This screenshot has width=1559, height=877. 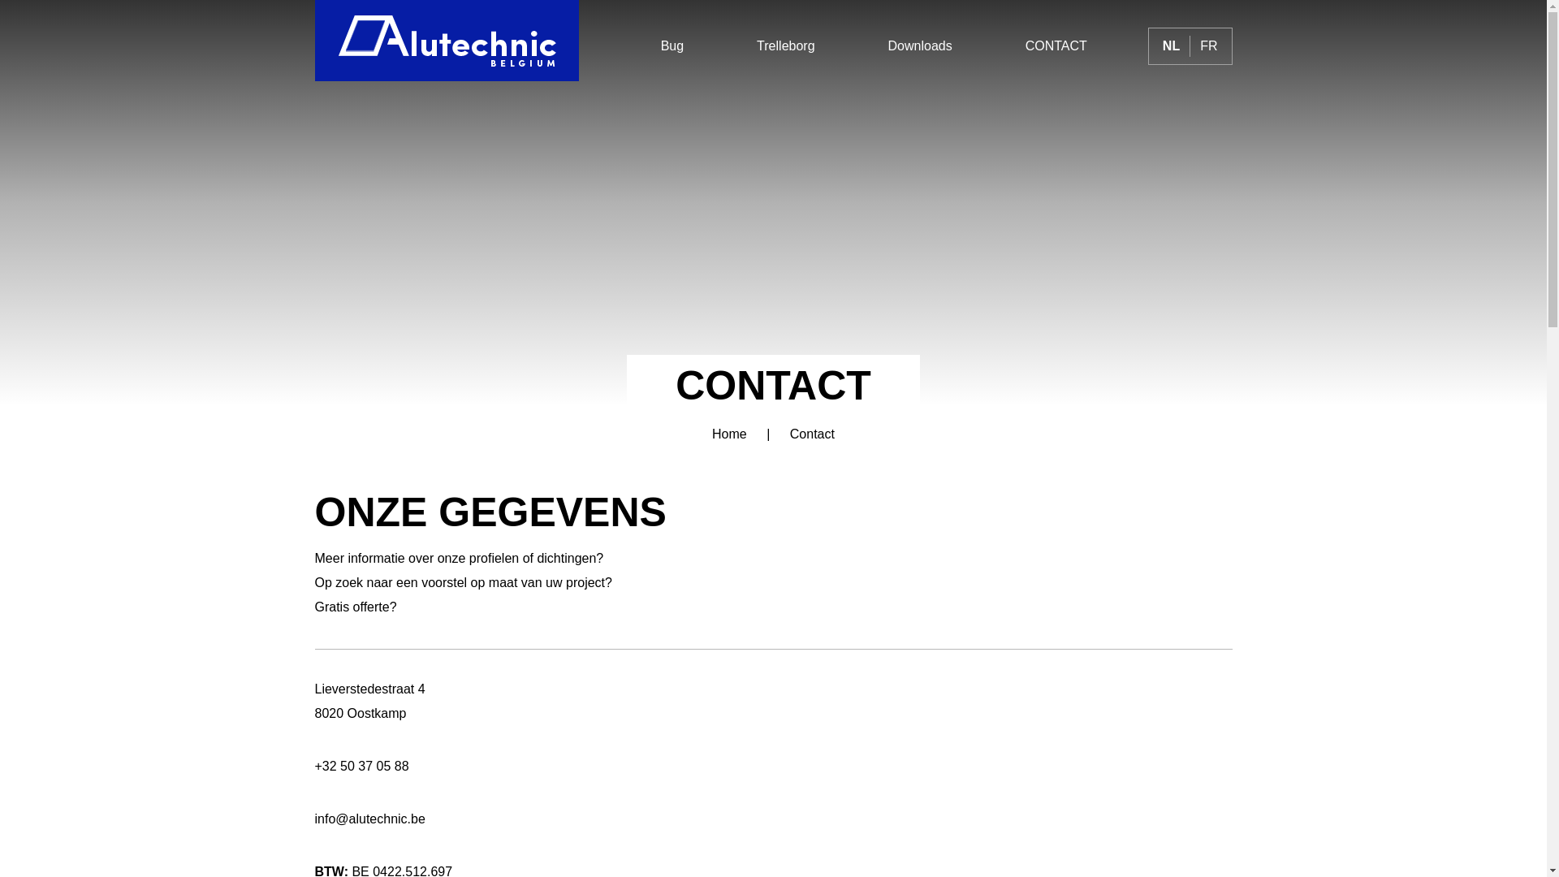 I want to click on Downloads, so click(x=921, y=46).